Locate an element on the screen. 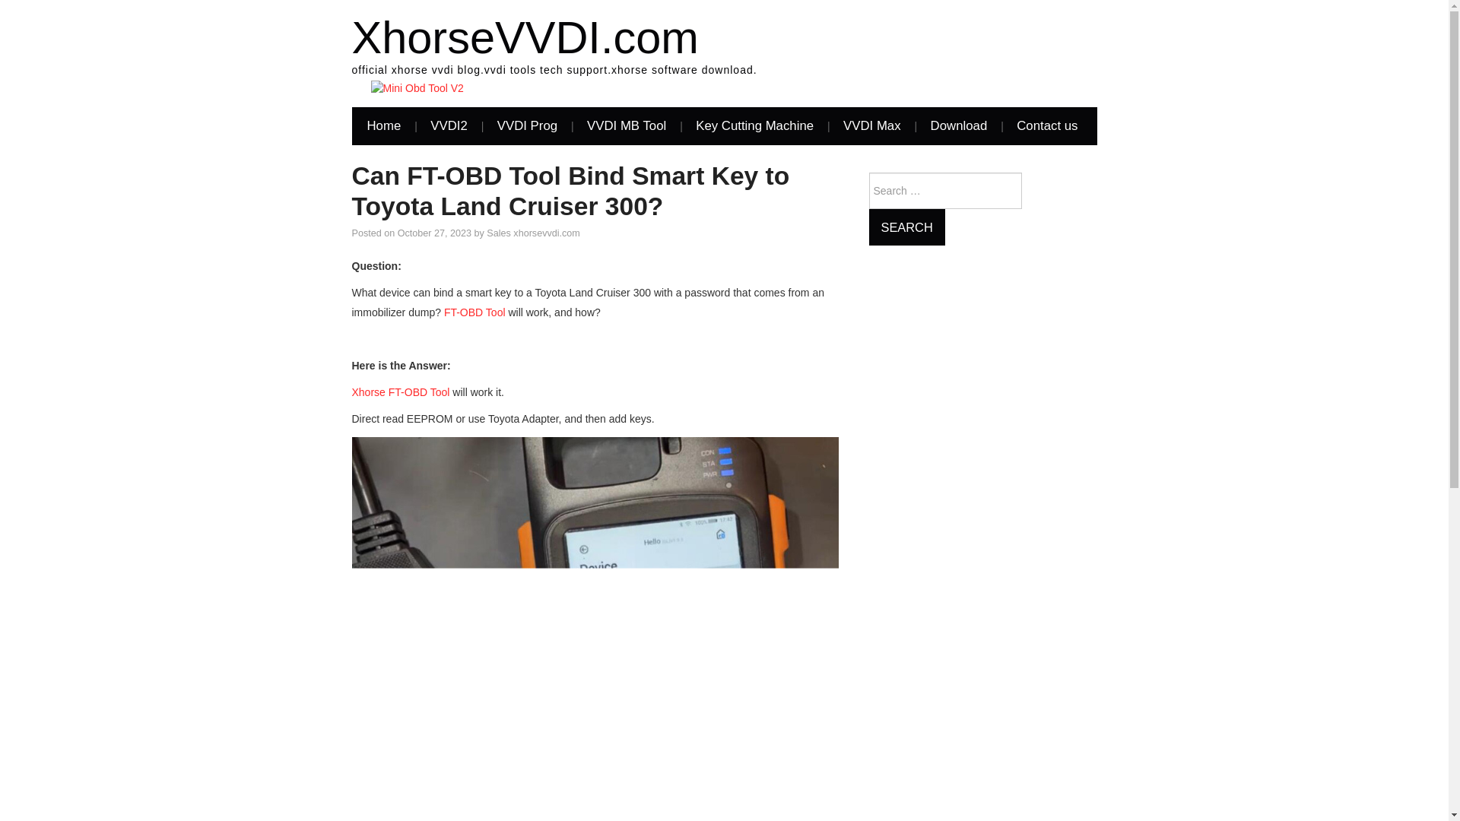 This screenshot has width=1460, height=821. Search for: is located at coordinates (944, 190).